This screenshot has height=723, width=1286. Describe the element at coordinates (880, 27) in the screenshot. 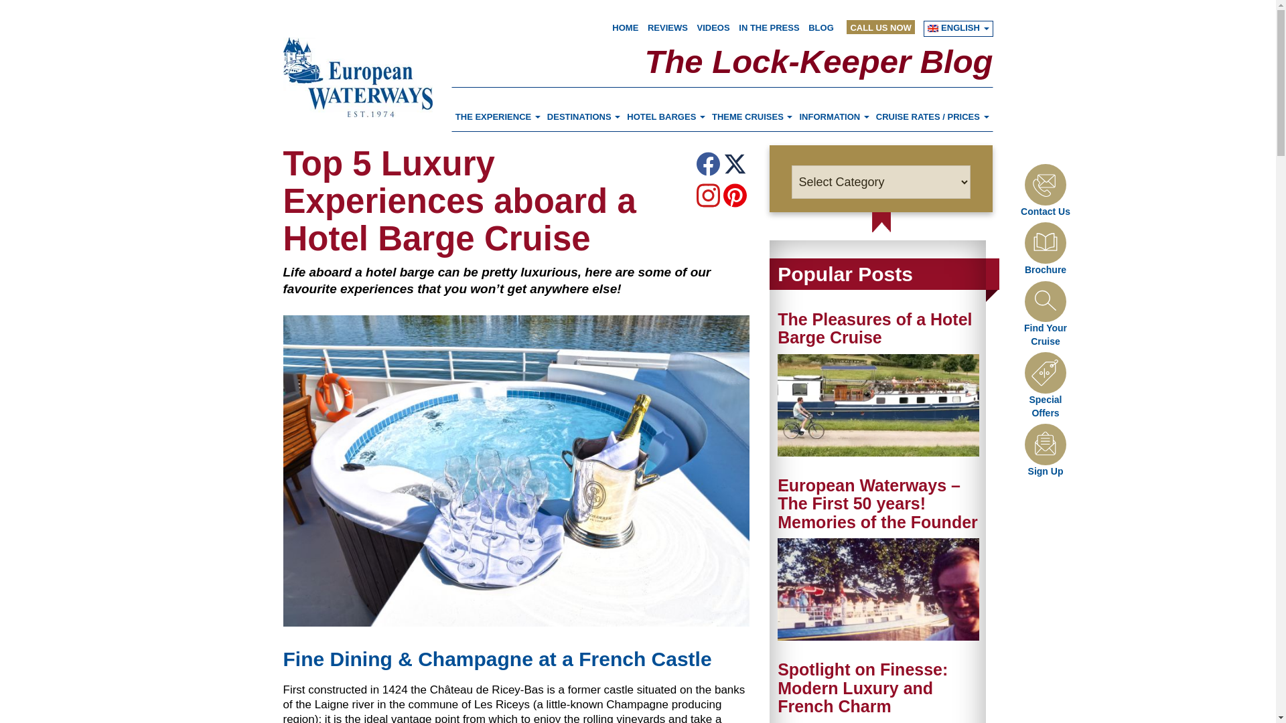

I see `CALL US NOW` at that location.